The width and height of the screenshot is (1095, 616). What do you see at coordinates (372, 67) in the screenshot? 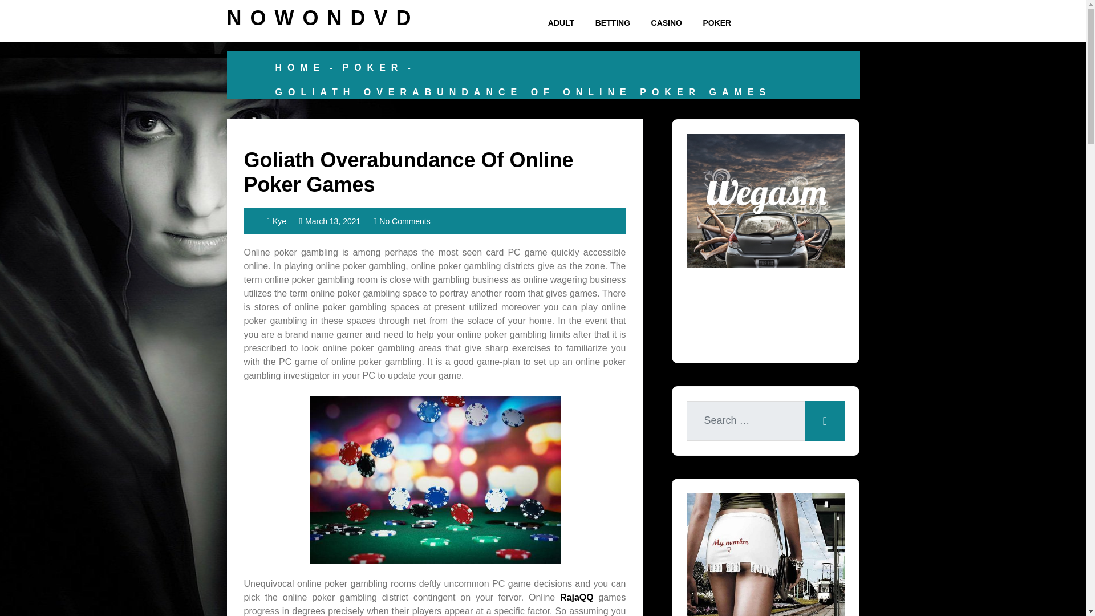
I see `POKER` at bounding box center [372, 67].